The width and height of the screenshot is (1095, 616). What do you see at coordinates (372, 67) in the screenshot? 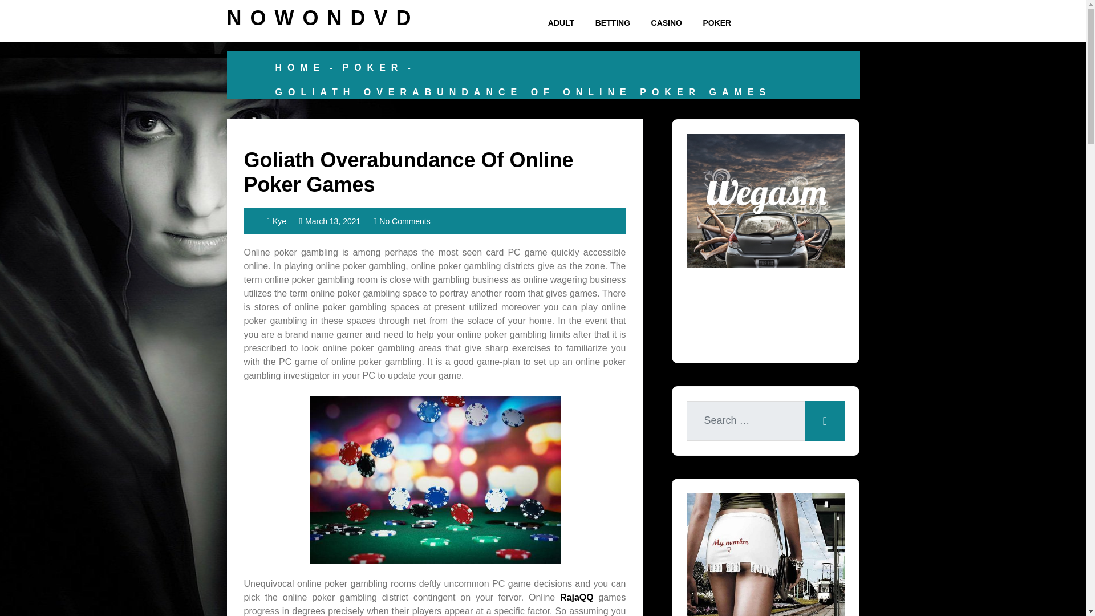
I see `POKER` at bounding box center [372, 67].